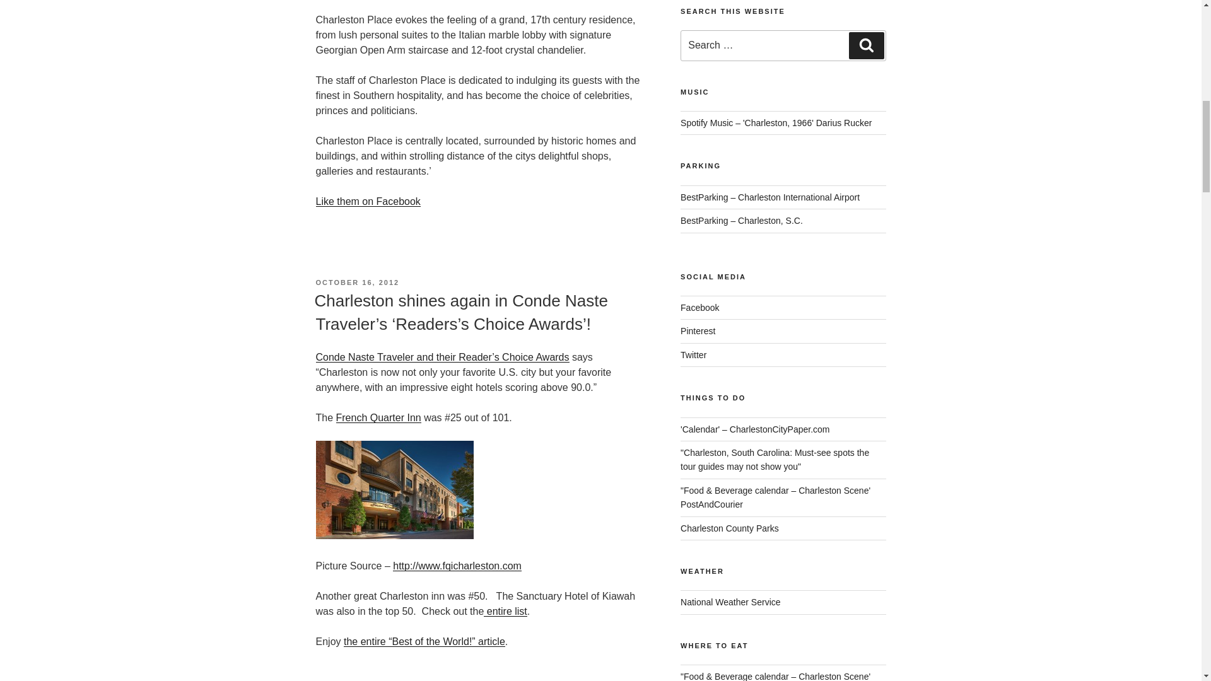 This screenshot has width=1211, height=681. I want to click on Conde Naste Traveler's Readers Choice Award, so click(424, 641).